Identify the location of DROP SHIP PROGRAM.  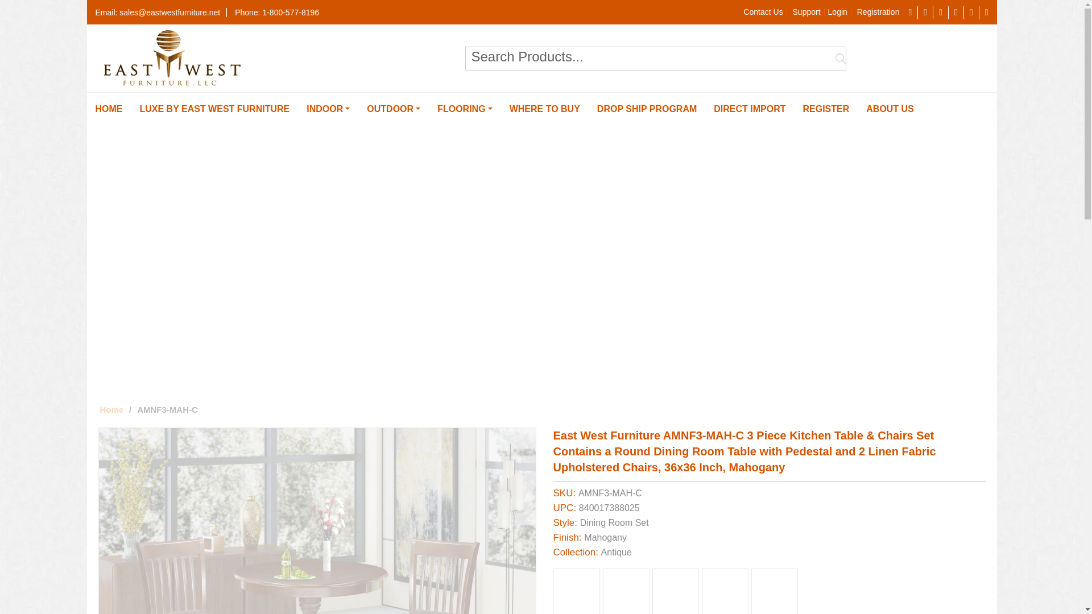
(647, 109).